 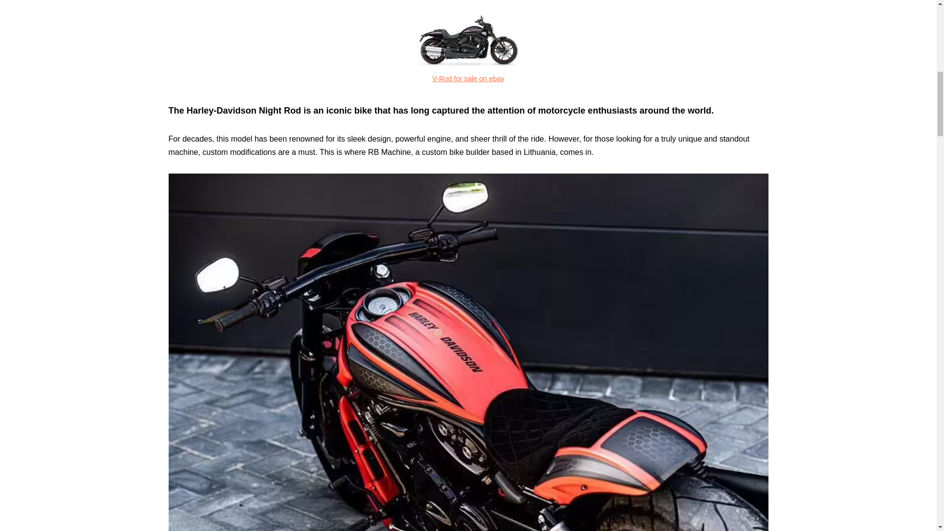 What do you see at coordinates (468, 35) in the screenshot?
I see `H-D Night Rod for sale` at bounding box center [468, 35].